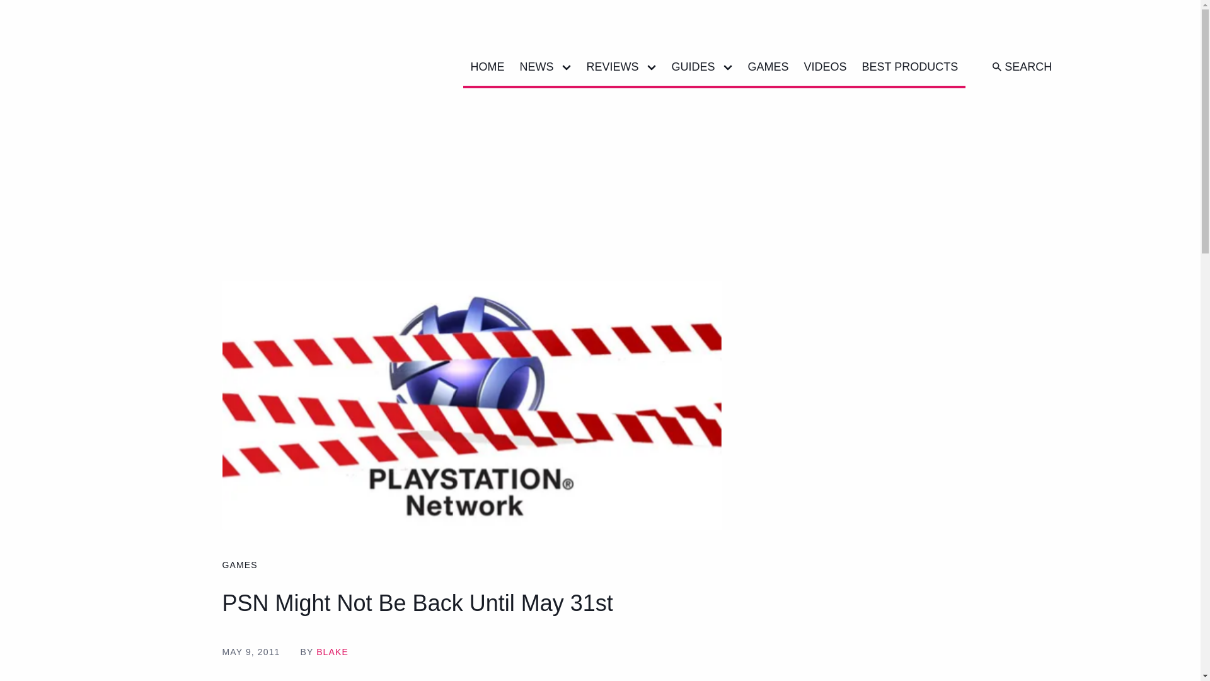 This screenshot has height=681, width=1210. What do you see at coordinates (768, 67) in the screenshot?
I see `GAMES` at bounding box center [768, 67].